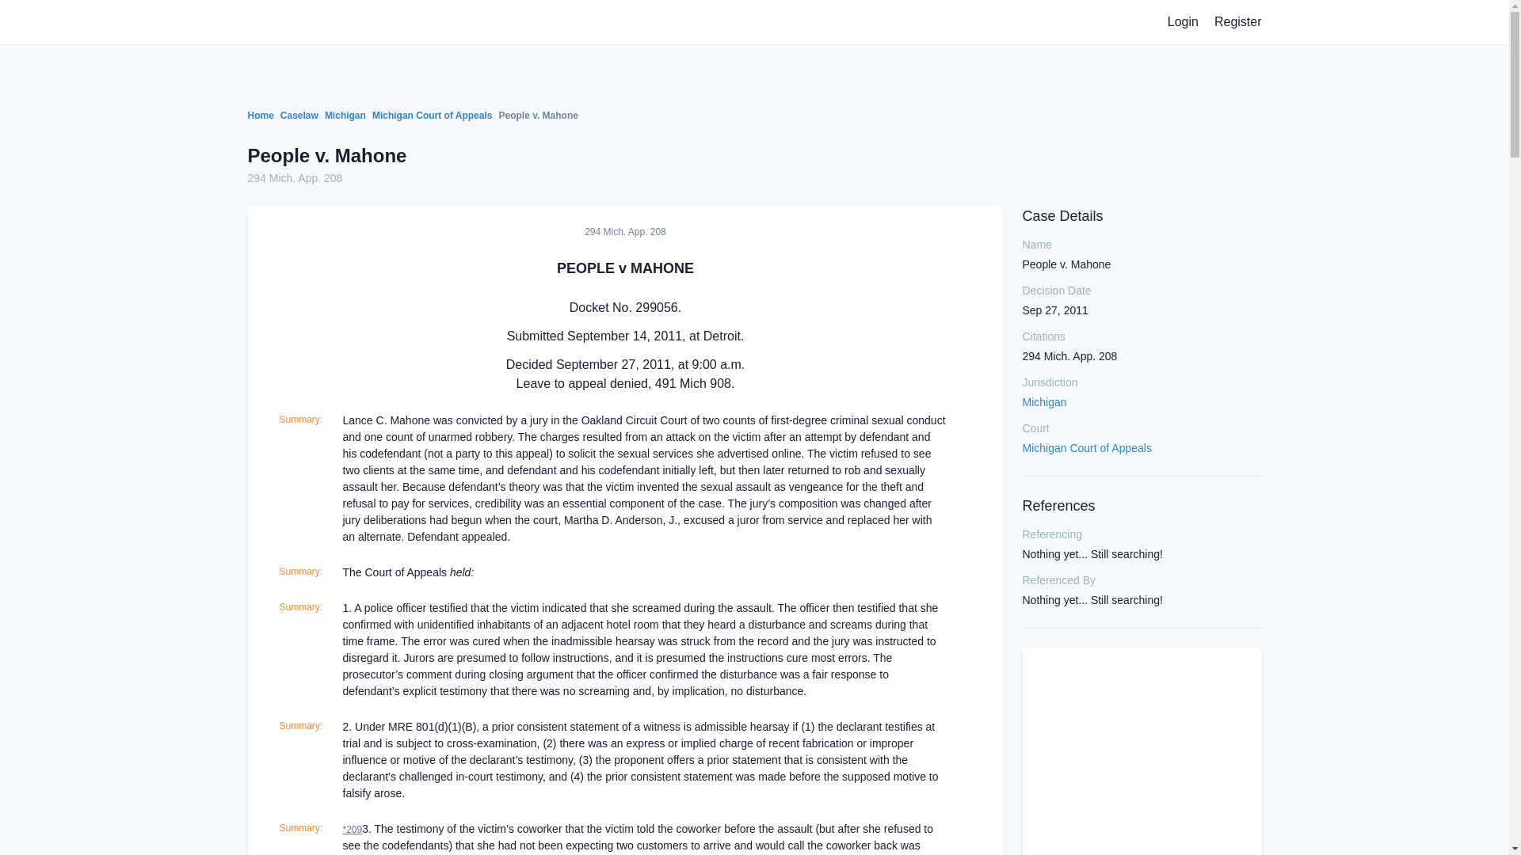 This screenshot has height=855, width=1521. I want to click on Login, so click(1183, 22).